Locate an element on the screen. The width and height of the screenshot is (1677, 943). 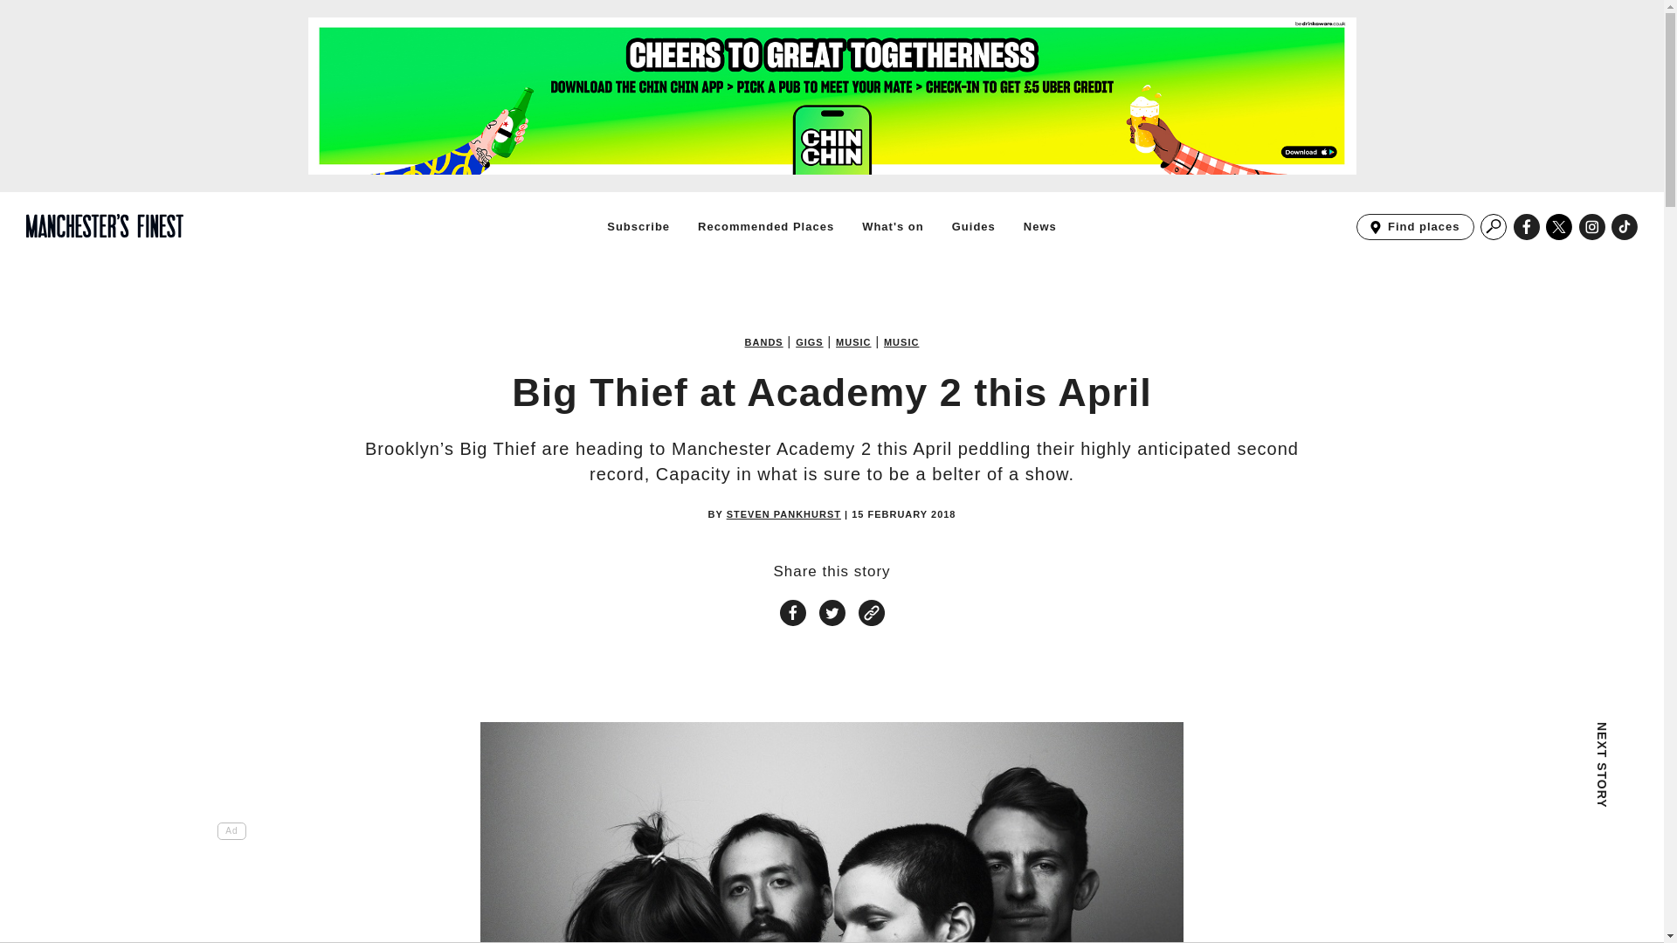
STEVEN PANKHURST is located at coordinates (783, 515).